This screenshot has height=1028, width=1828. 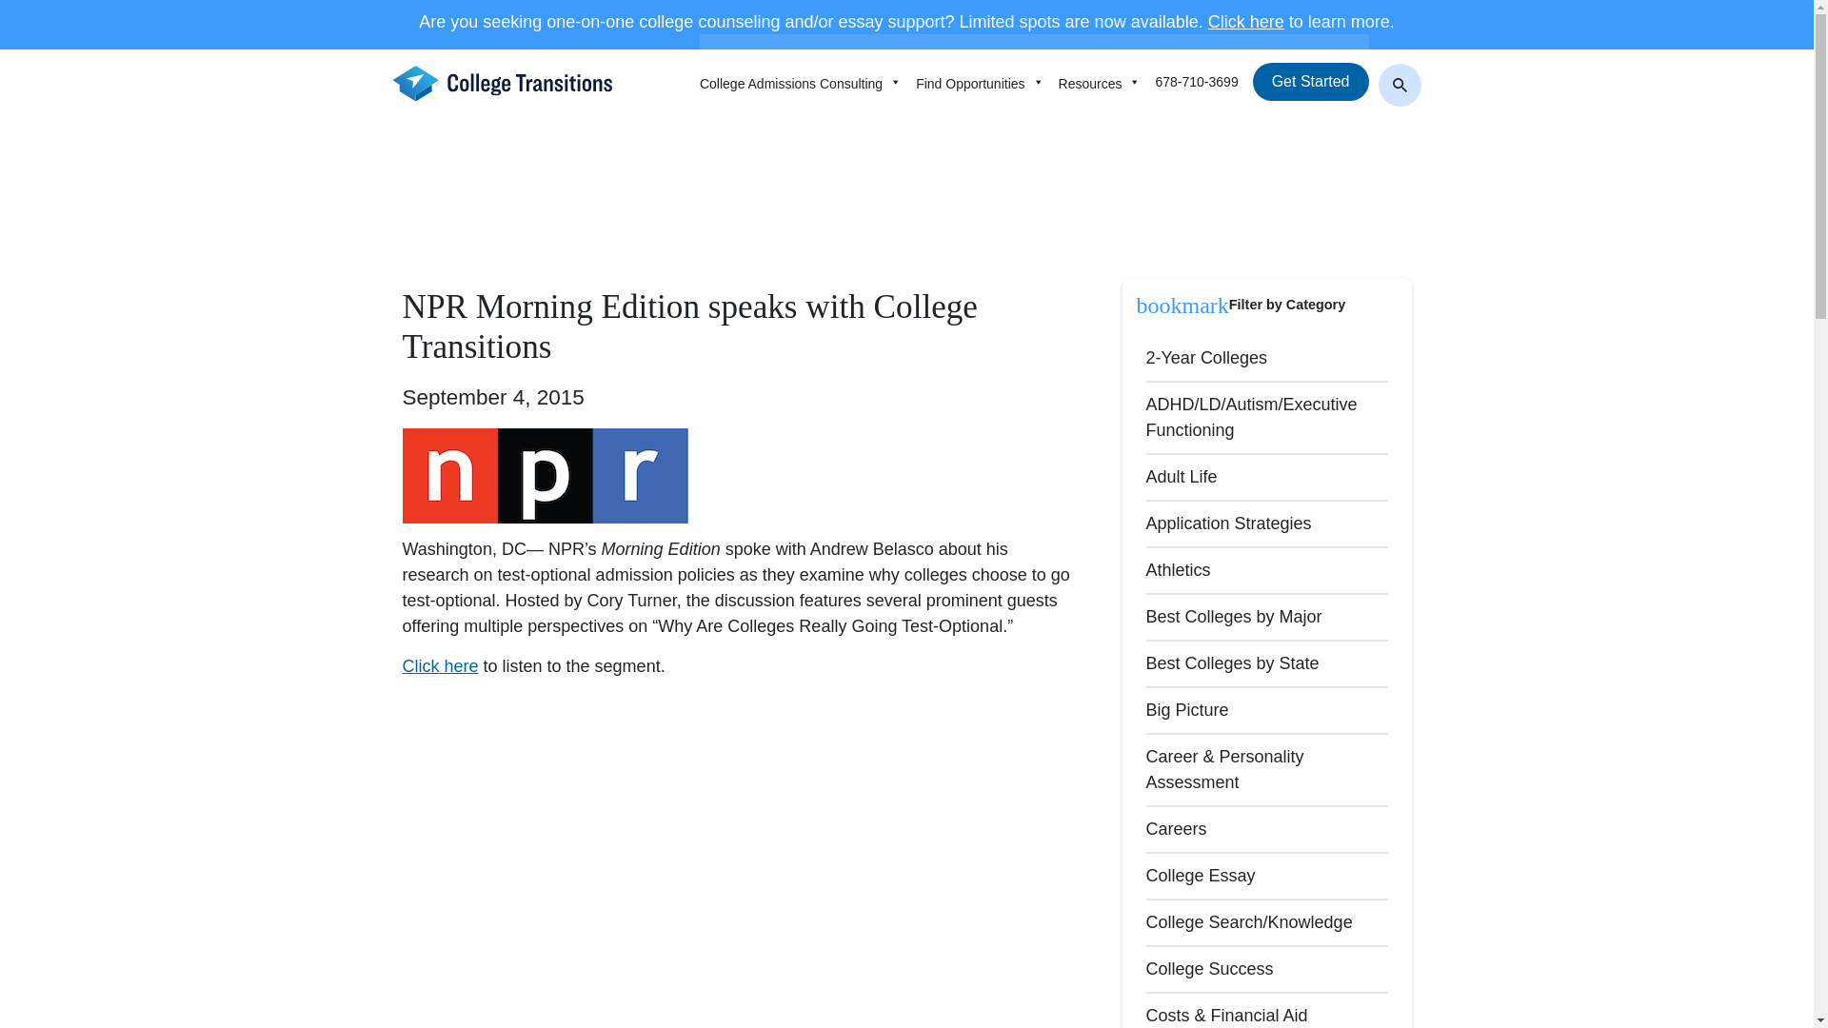 I want to click on Get Started, so click(x=1310, y=81).